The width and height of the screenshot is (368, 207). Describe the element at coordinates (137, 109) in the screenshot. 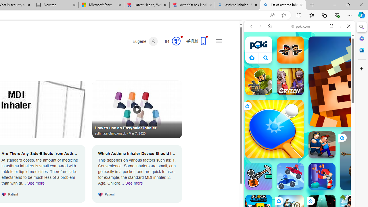

I see `How to use an Easyhaler inhaler` at that location.